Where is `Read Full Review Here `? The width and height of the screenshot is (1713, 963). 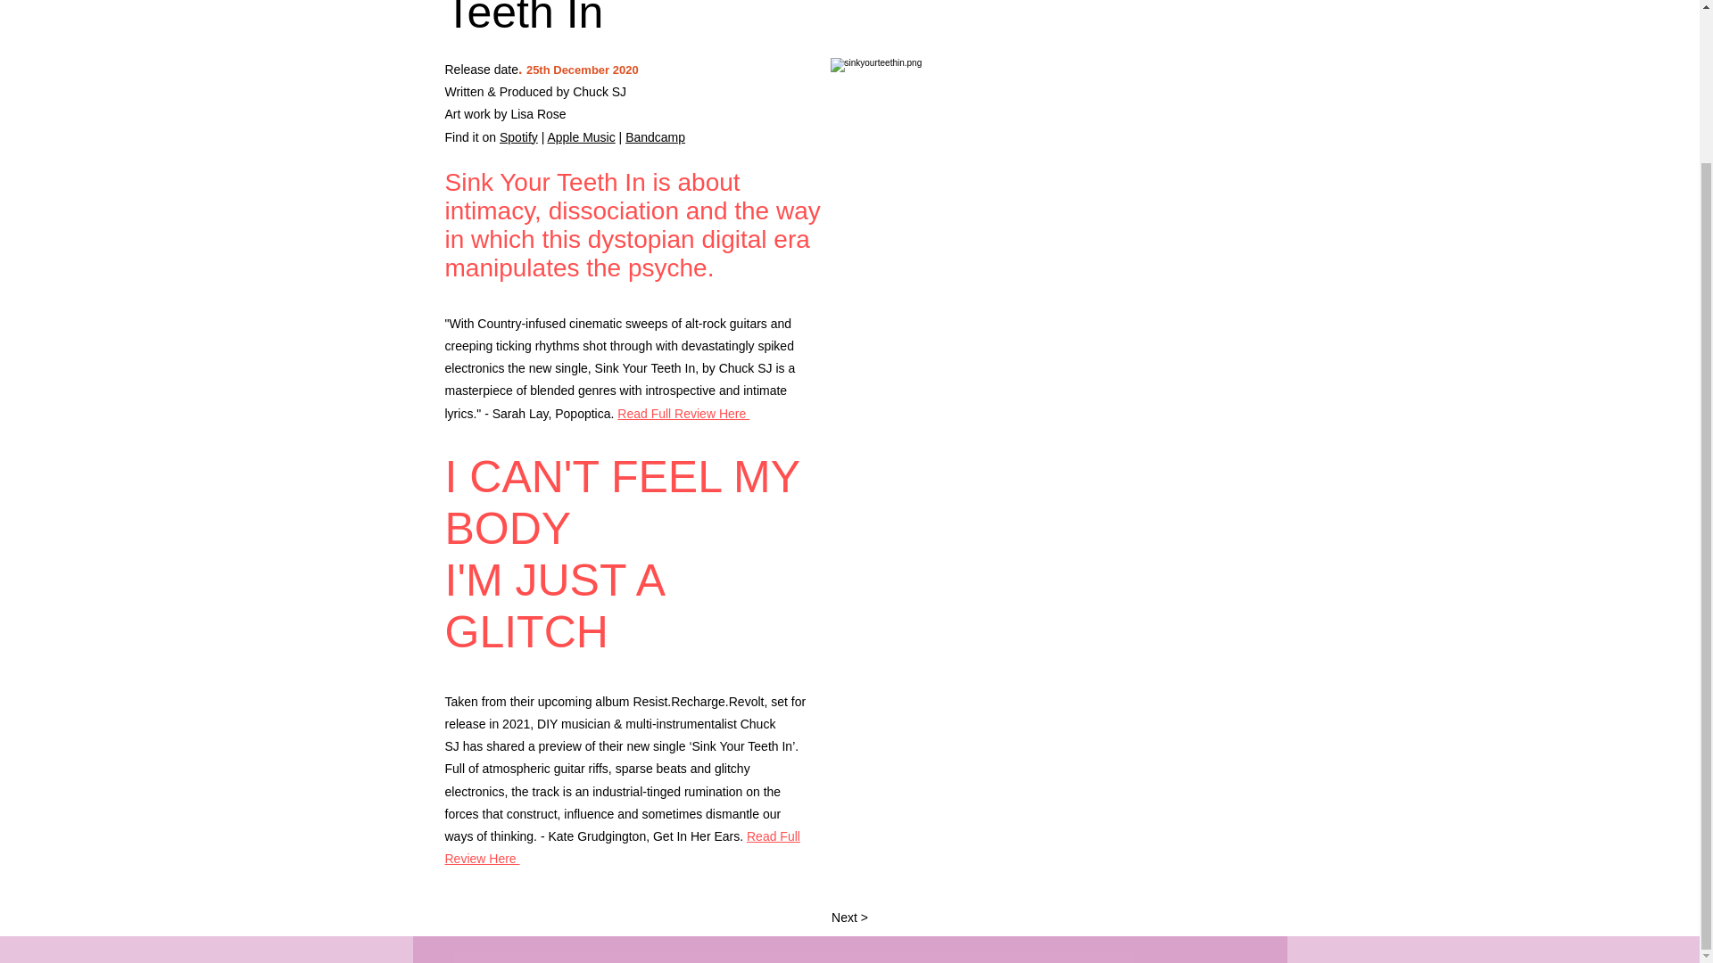 Read Full Review Here  is located at coordinates (683, 412).